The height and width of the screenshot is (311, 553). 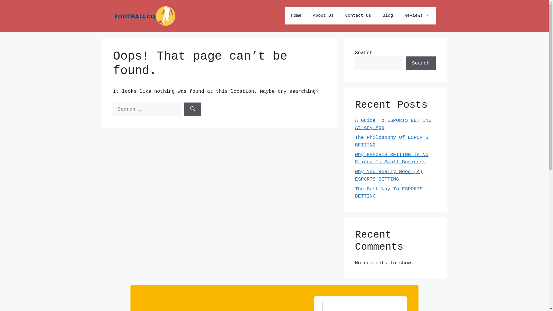 I want to click on Contact Us, so click(x=358, y=16).